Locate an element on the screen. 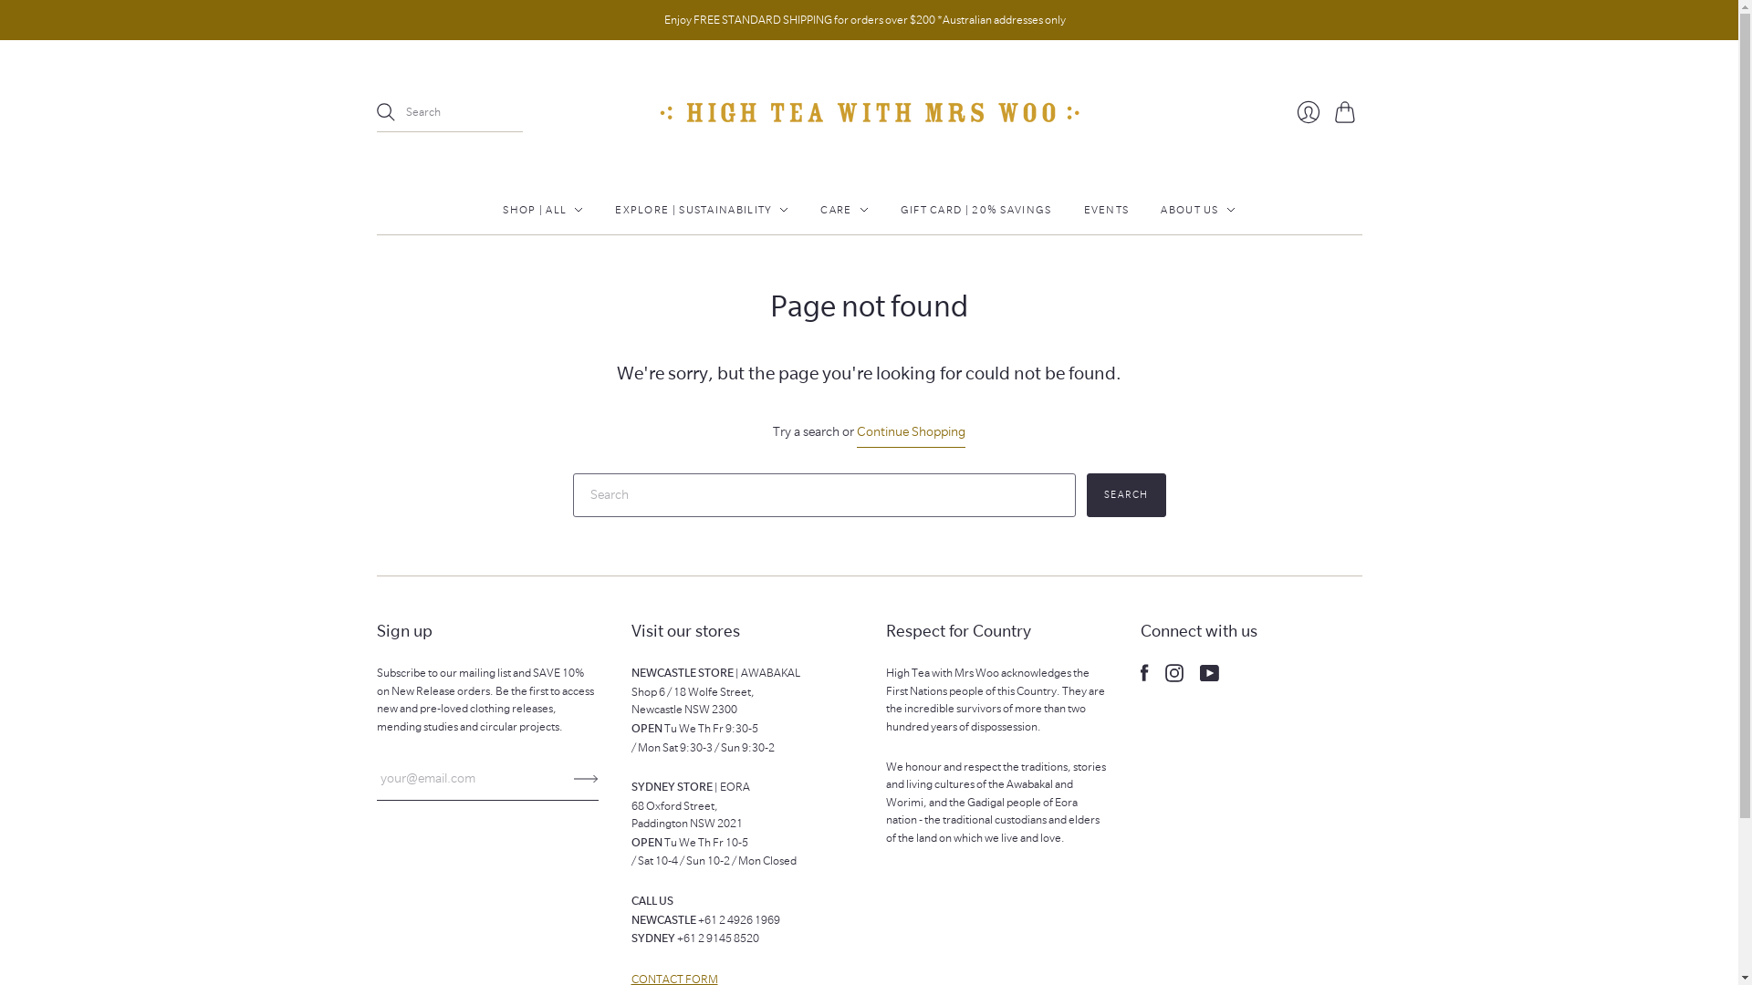 Image resolution: width=1752 pixels, height=985 pixels. GIFT CARD | 20% SAVINGS is located at coordinates (976, 210).